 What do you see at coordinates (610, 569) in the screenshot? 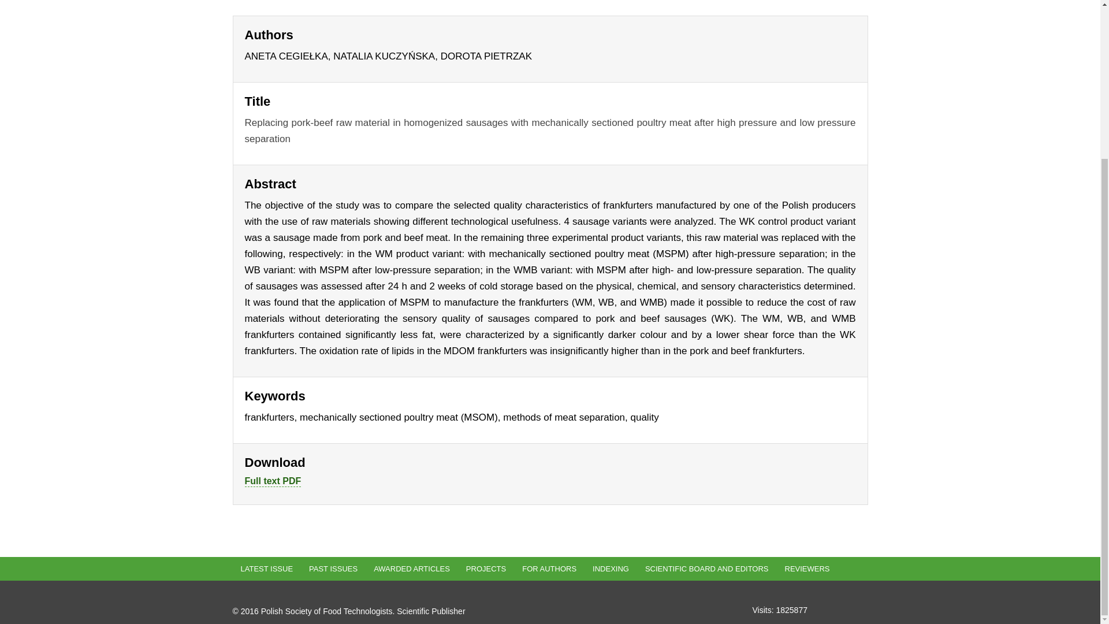
I see `INDEXING` at bounding box center [610, 569].